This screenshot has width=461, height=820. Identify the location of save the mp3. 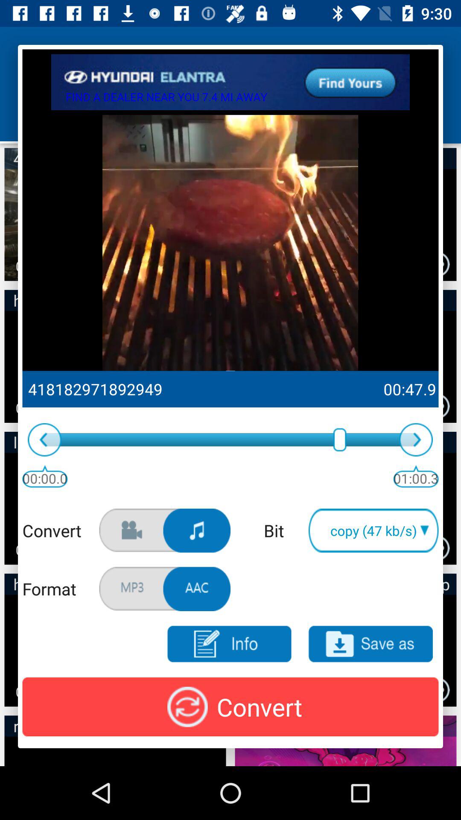
(371, 644).